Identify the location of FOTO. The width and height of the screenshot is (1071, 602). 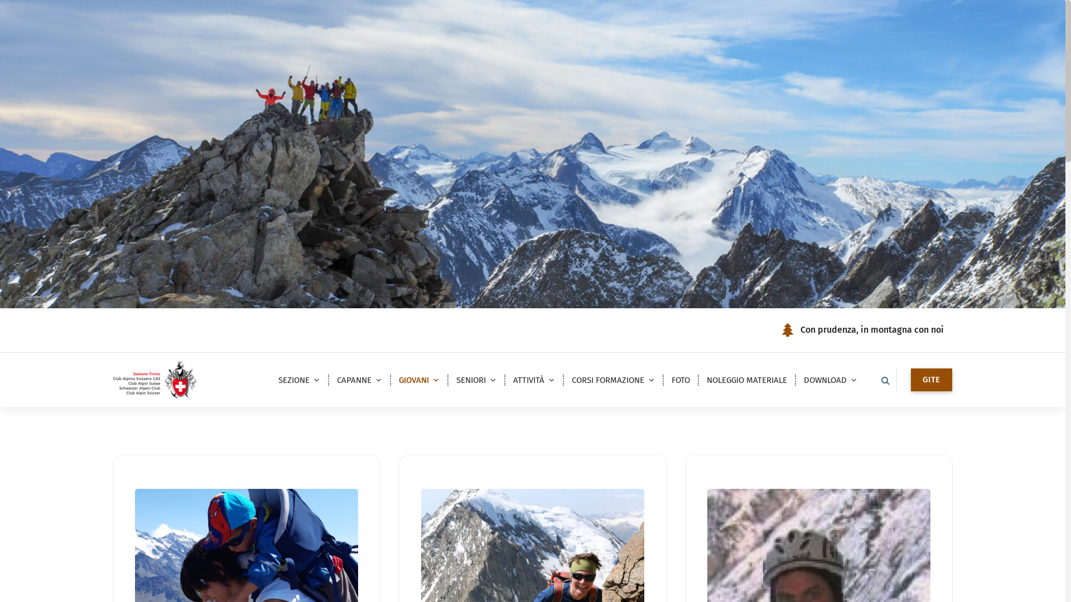
(681, 380).